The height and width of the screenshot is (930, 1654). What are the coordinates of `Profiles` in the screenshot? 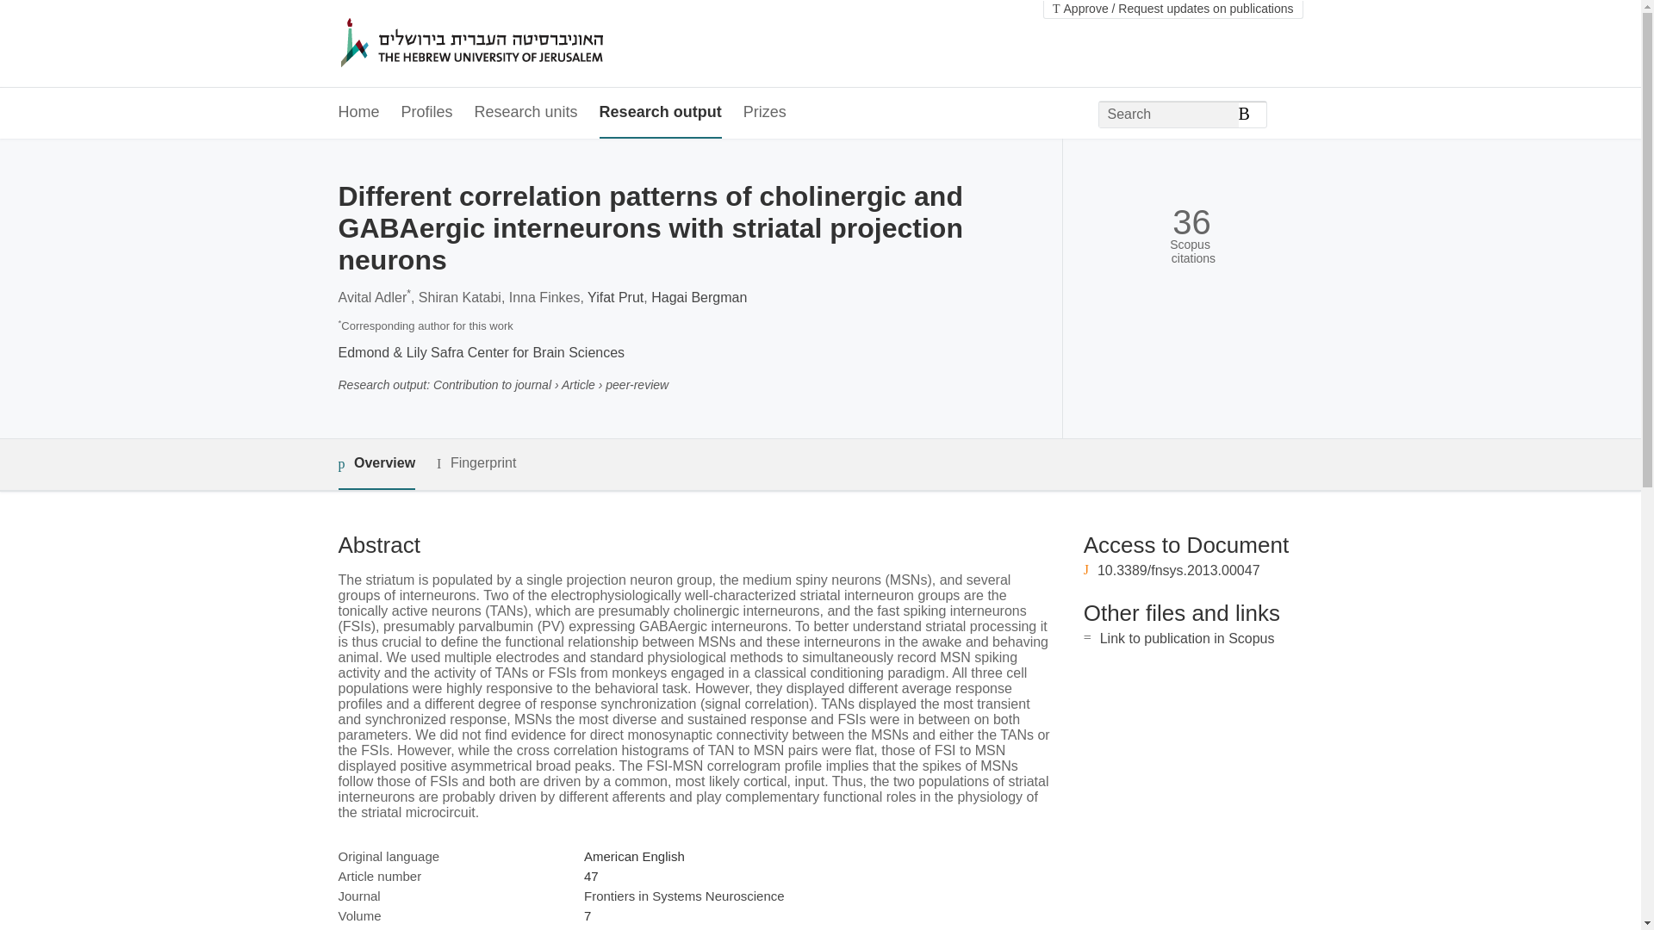 It's located at (427, 112).